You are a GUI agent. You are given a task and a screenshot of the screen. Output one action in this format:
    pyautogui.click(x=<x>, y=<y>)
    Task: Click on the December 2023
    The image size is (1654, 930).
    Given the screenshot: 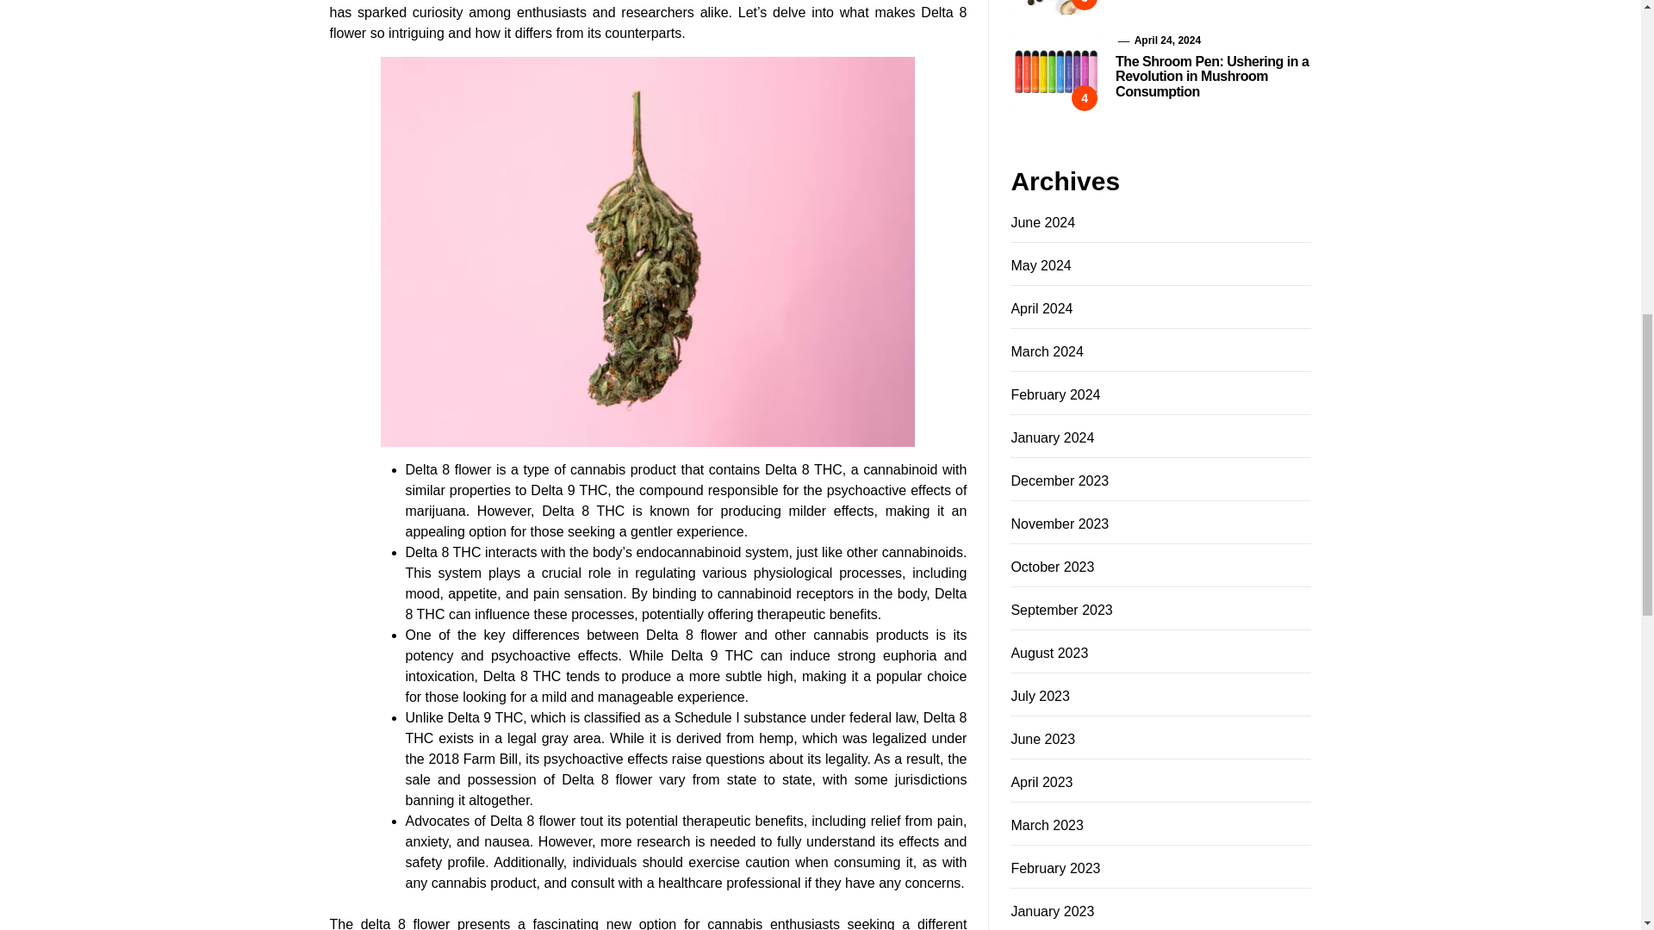 What is the action you would take?
    pyautogui.click(x=1060, y=480)
    